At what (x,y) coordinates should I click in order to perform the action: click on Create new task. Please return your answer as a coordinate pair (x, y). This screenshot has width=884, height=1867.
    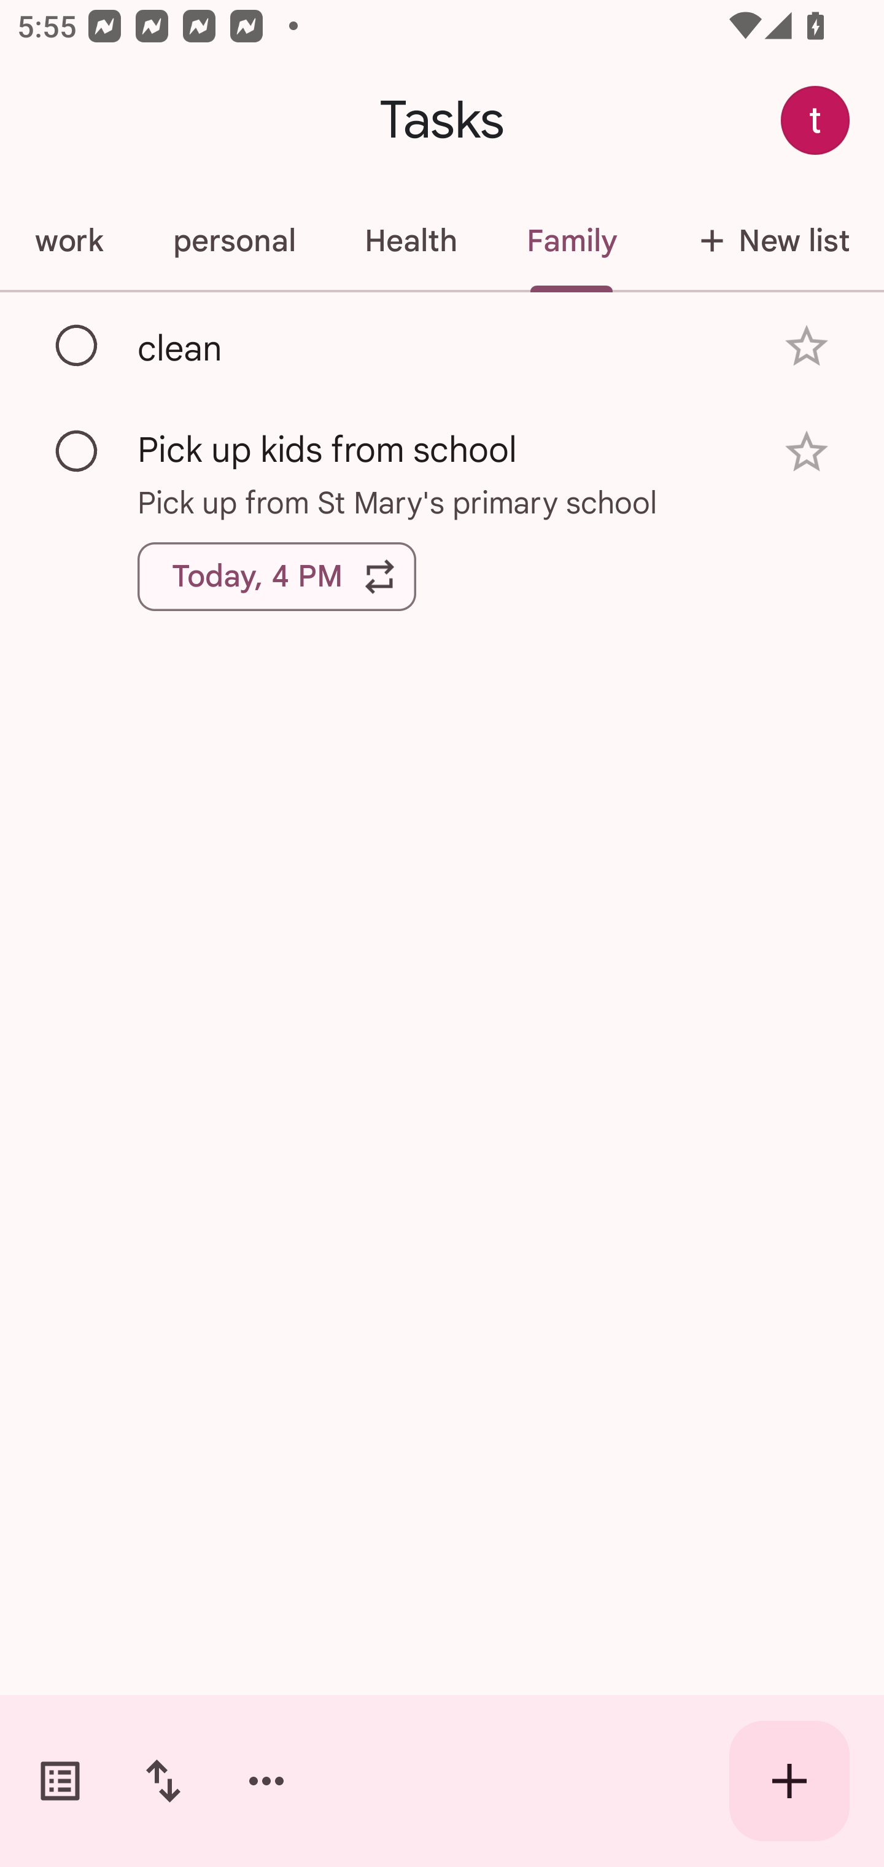
    Looking at the image, I should click on (789, 1781).